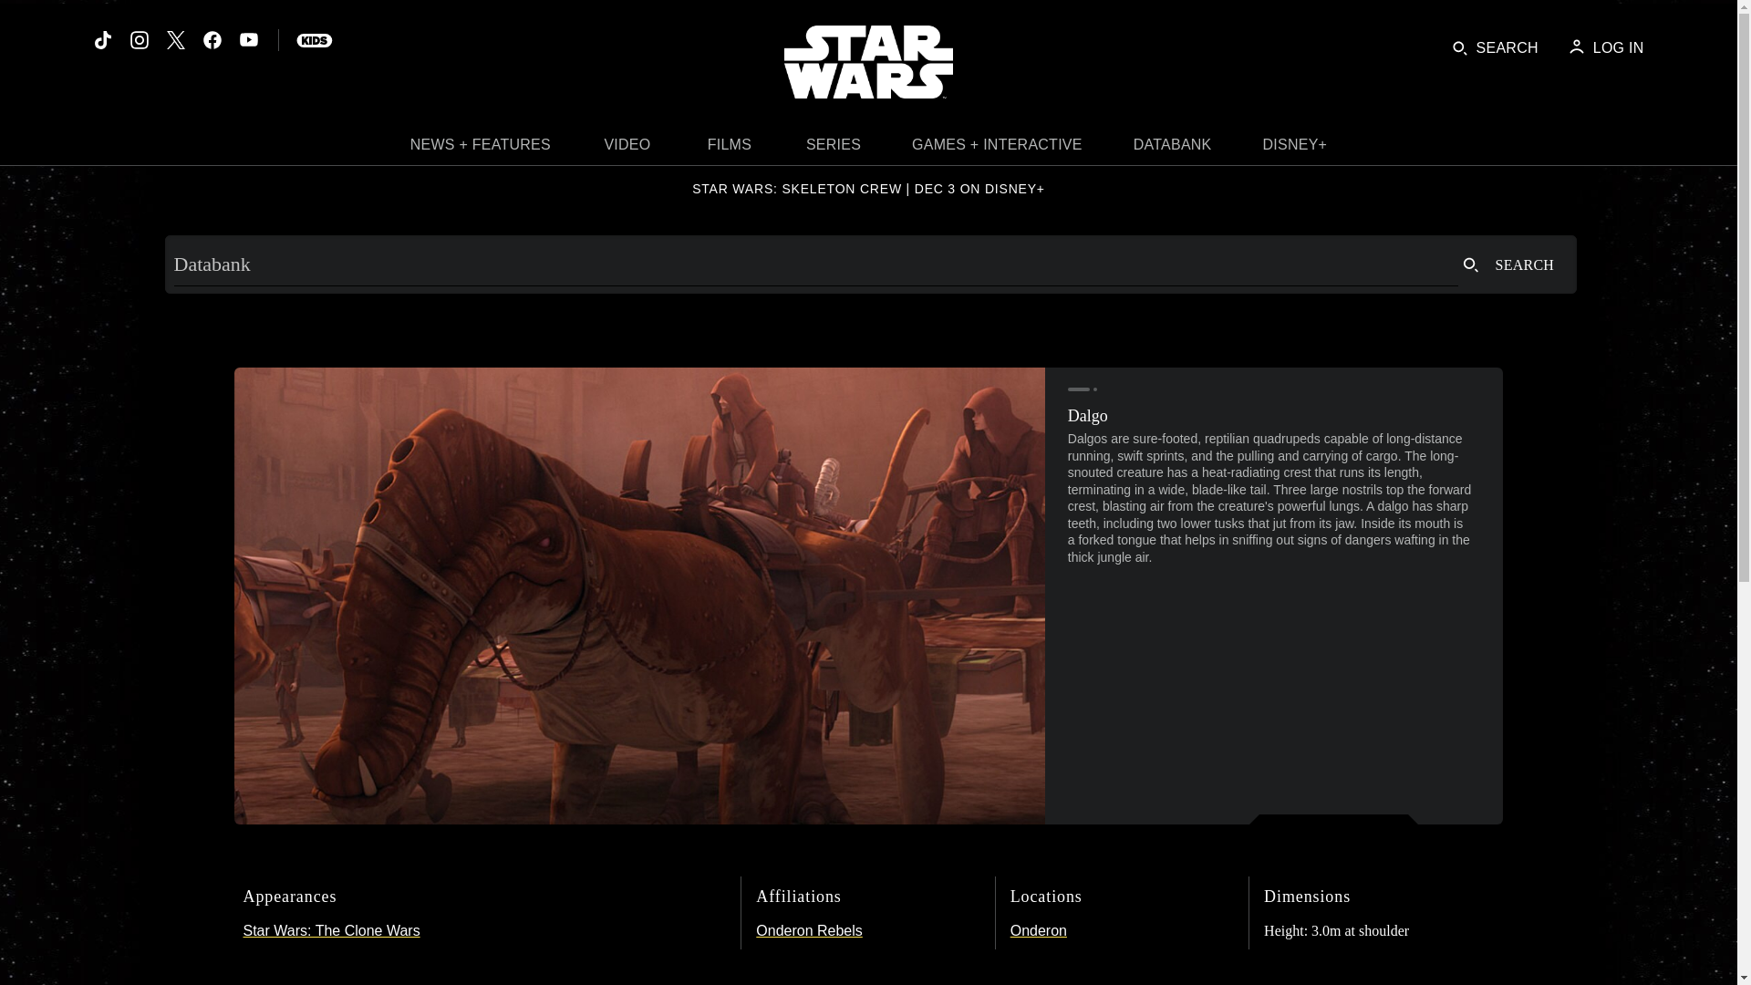 Image resolution: width=1751 pixels, height=985 pixels. Describe the element at coordinates (627, 149) in the screenshot. I see `VIDEO` at that location.